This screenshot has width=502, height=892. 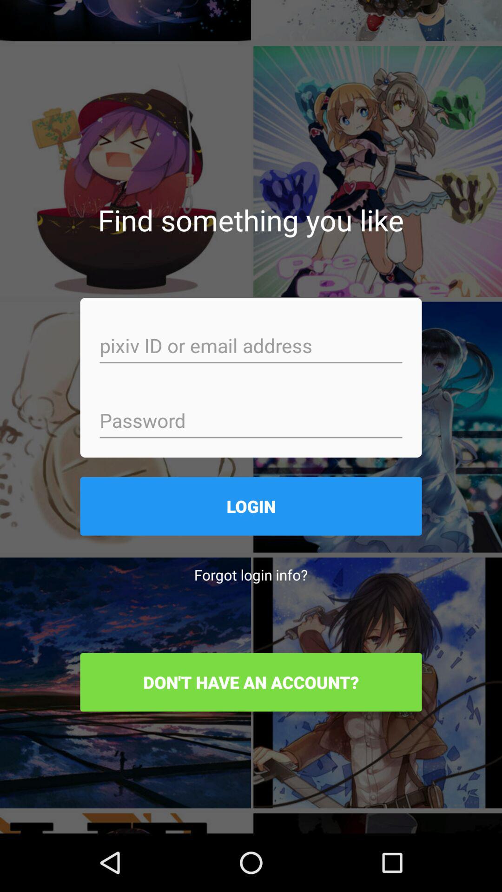 What do you see at coordinates (251, 682) in the screenshot?
I see `flip to the don t have item` at bounding box center [251, 682].